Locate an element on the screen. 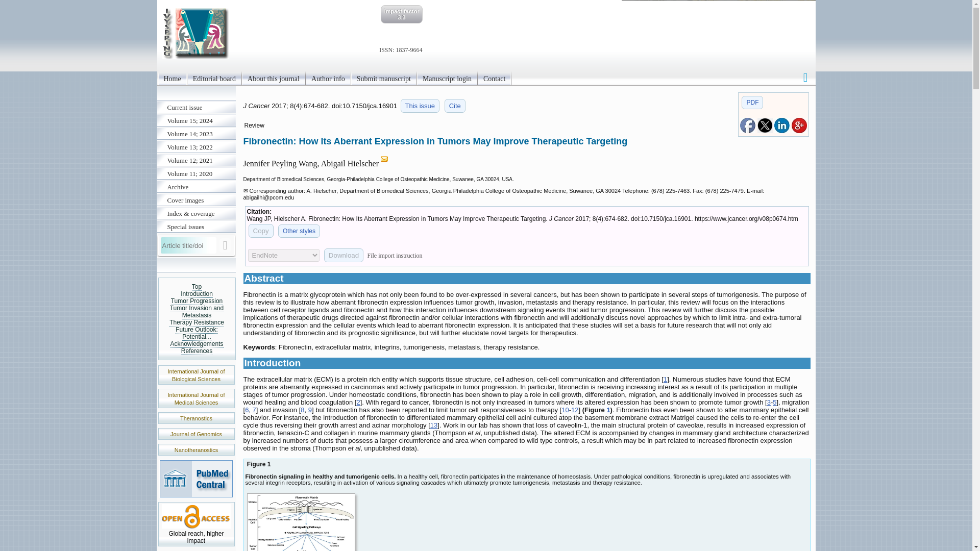 The image size is (980, 551). Tumor Progression is located at coordinates (197, 301).